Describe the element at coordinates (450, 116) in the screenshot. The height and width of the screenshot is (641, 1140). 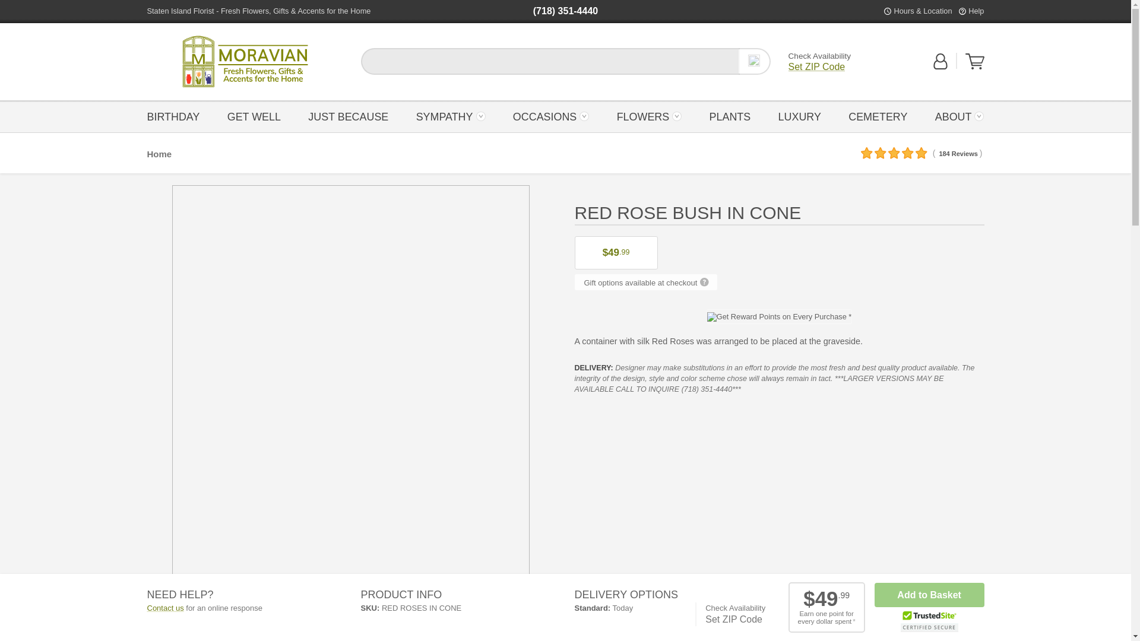
I see `SYMPATHY` at that location.